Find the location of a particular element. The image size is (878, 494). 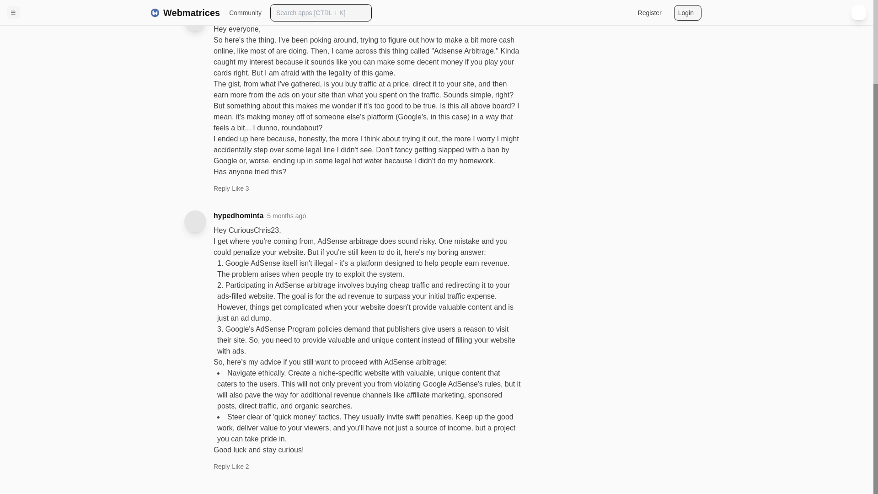

Friday, February 23, 2024 11:12 PM is located at coordinates (293, 15).